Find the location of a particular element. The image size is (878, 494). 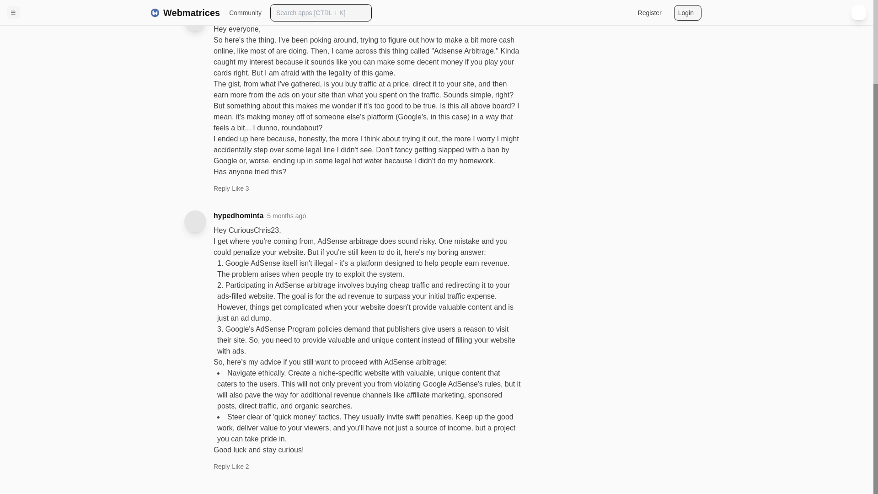

Friday, February 23, 2024 11:12 PM is located at coordinates (293, 15).